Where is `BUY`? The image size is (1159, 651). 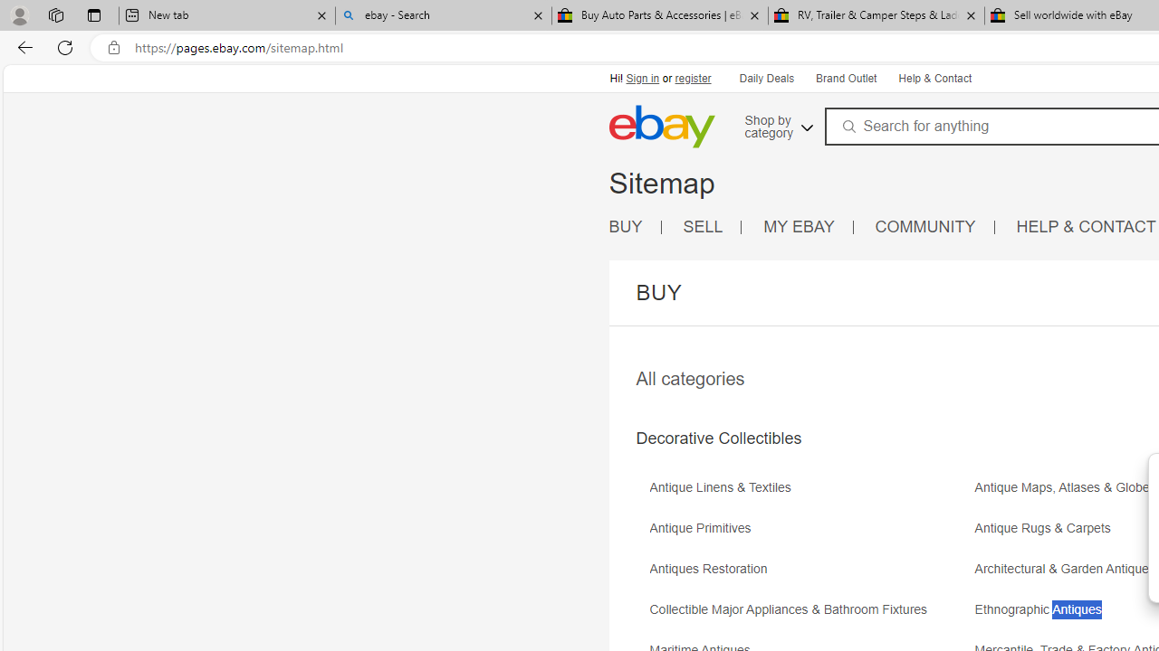 BUY is located at coordinates (635, 228).